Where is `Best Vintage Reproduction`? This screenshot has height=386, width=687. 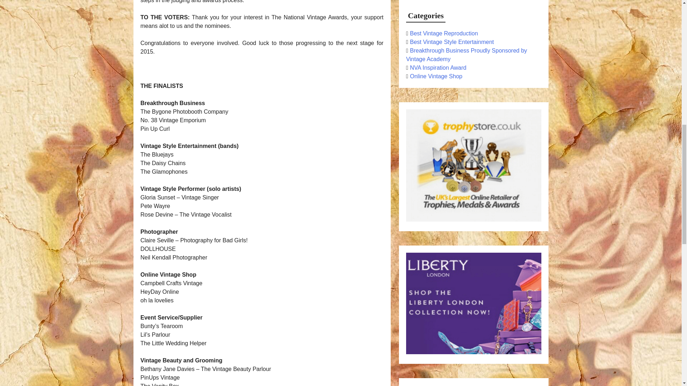
Best Vintage Reproduction is located at coordinates (444, 33).